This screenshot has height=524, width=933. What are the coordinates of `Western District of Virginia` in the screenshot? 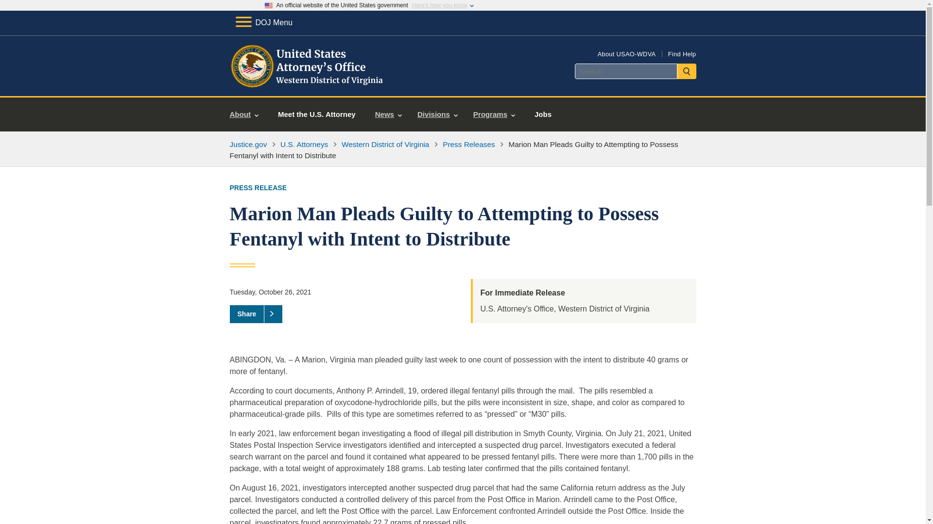 It's located at (385, 144).